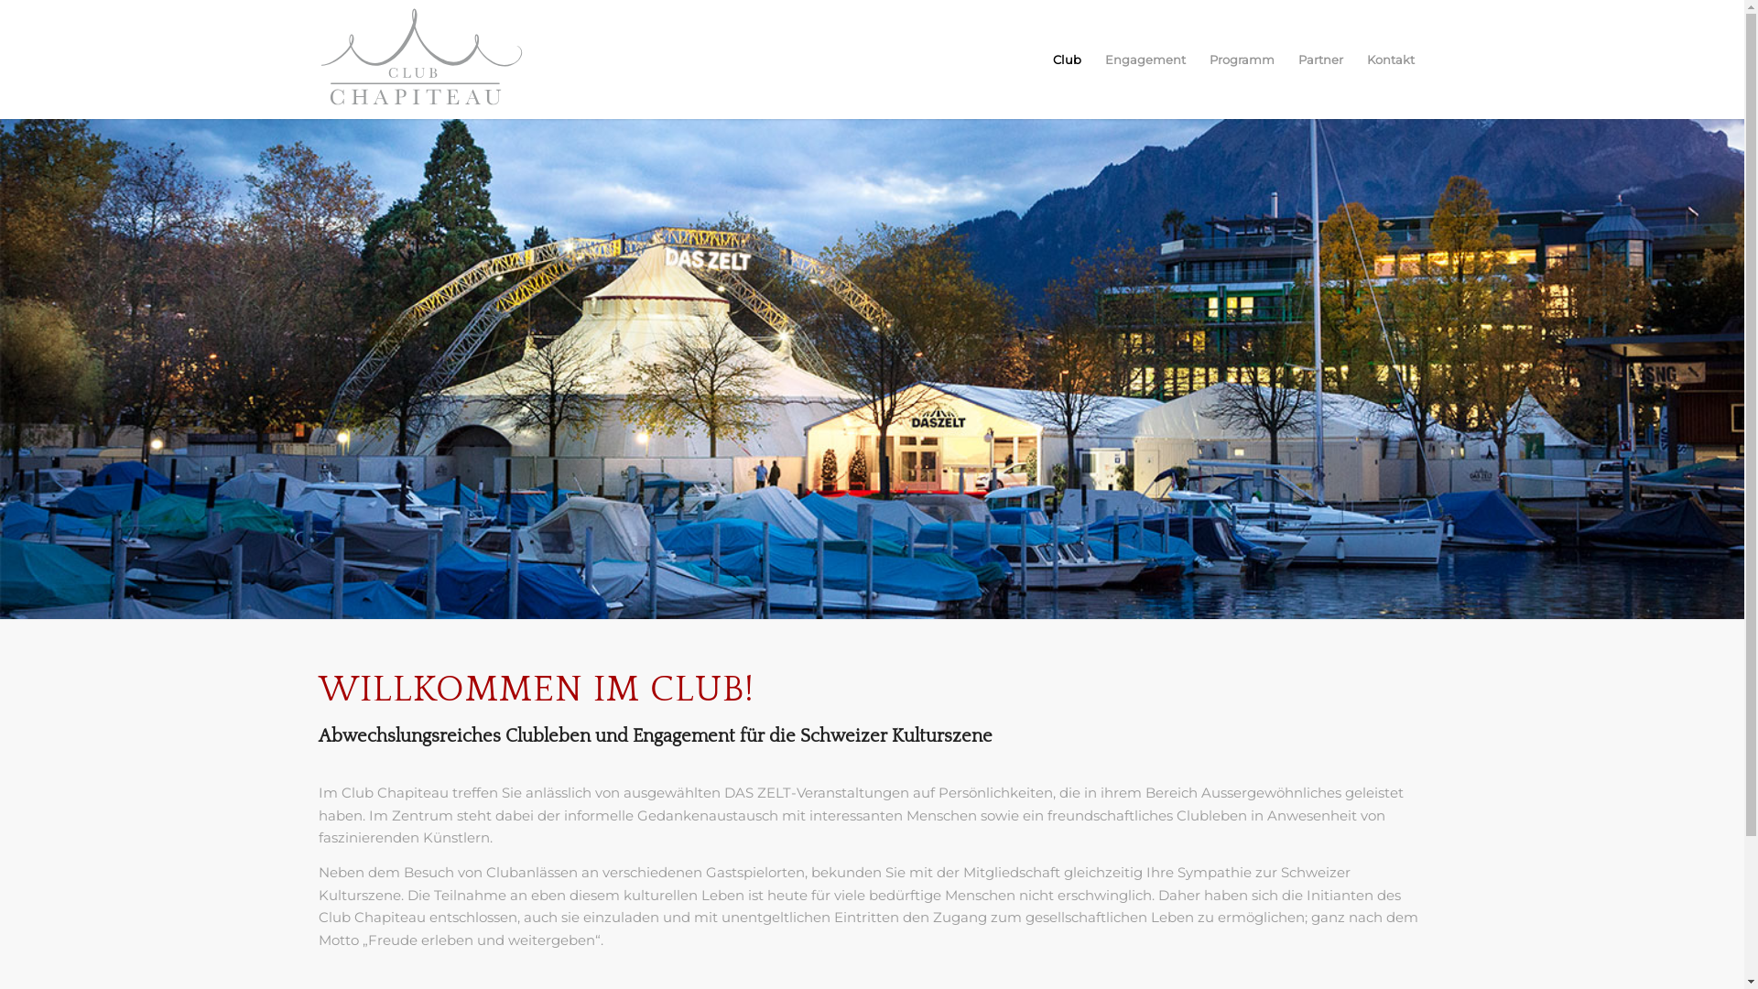  What do you see at coordinates (1242, 60) in the screenshot?
I see `Programm` at bounding box center [1242, 60].